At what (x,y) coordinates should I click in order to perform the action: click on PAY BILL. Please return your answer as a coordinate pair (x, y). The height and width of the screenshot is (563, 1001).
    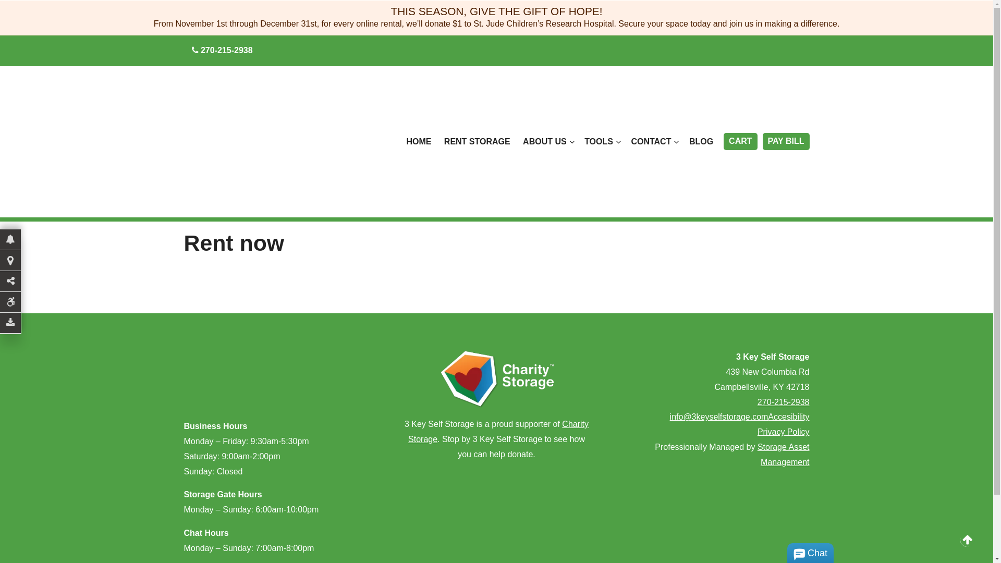
    Looking at the image, I should click on (786, 142).